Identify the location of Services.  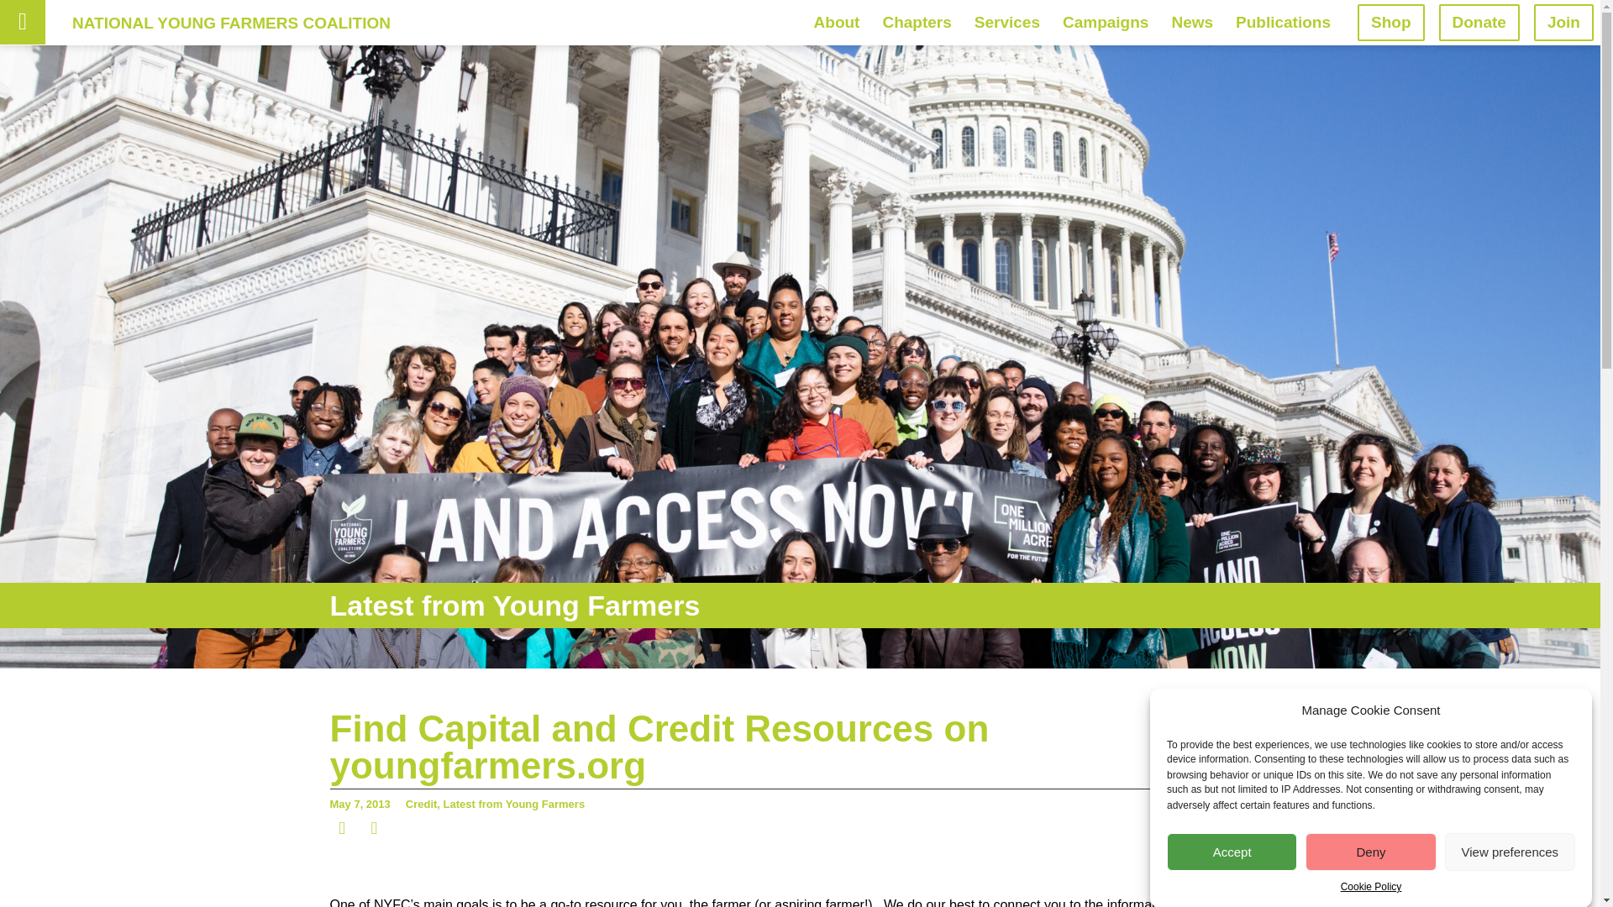
(1006, 22).